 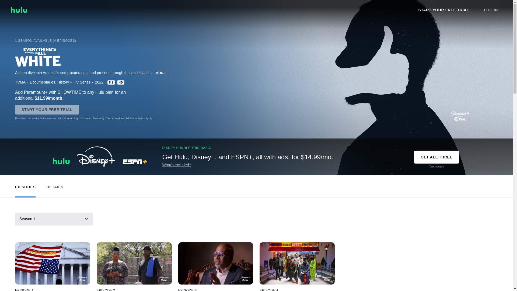 I want to click on EPISODES, so click(x=25, y=186).